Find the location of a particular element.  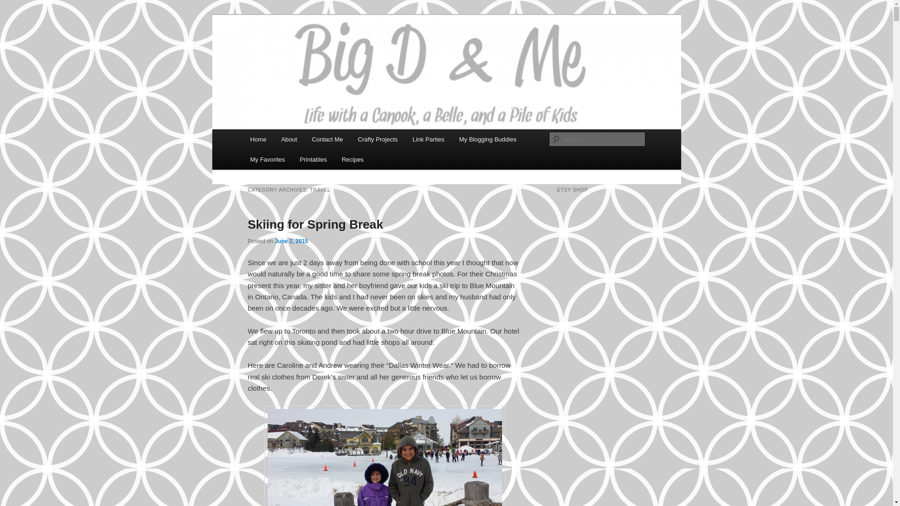

About is located at coordinates (289, 139).